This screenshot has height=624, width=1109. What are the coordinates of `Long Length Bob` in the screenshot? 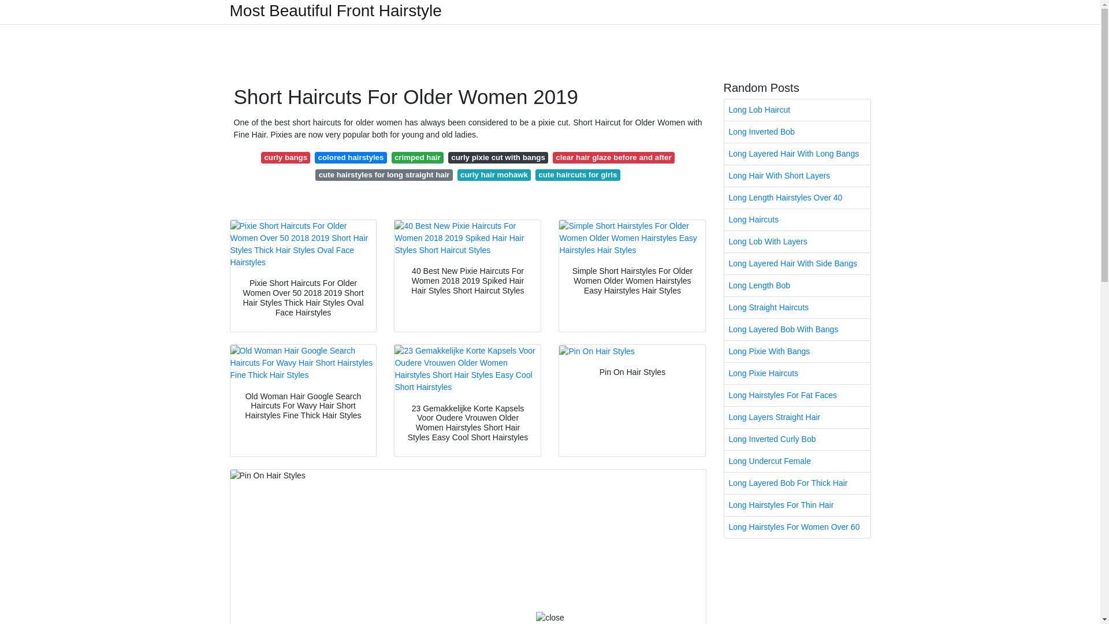 It's located at (797, 285).